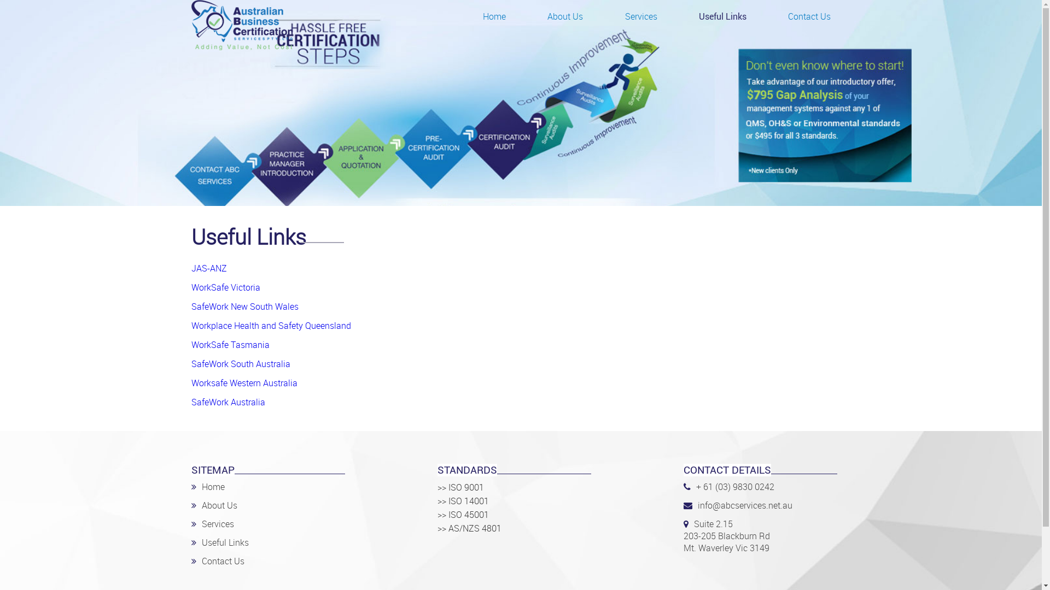 The height and width of the screenshot is (590, 1050). What do you see at coordinates (244, 383) in the screenshot?
I see `Worksafe Western Australia` at bounding box center [244, 383].